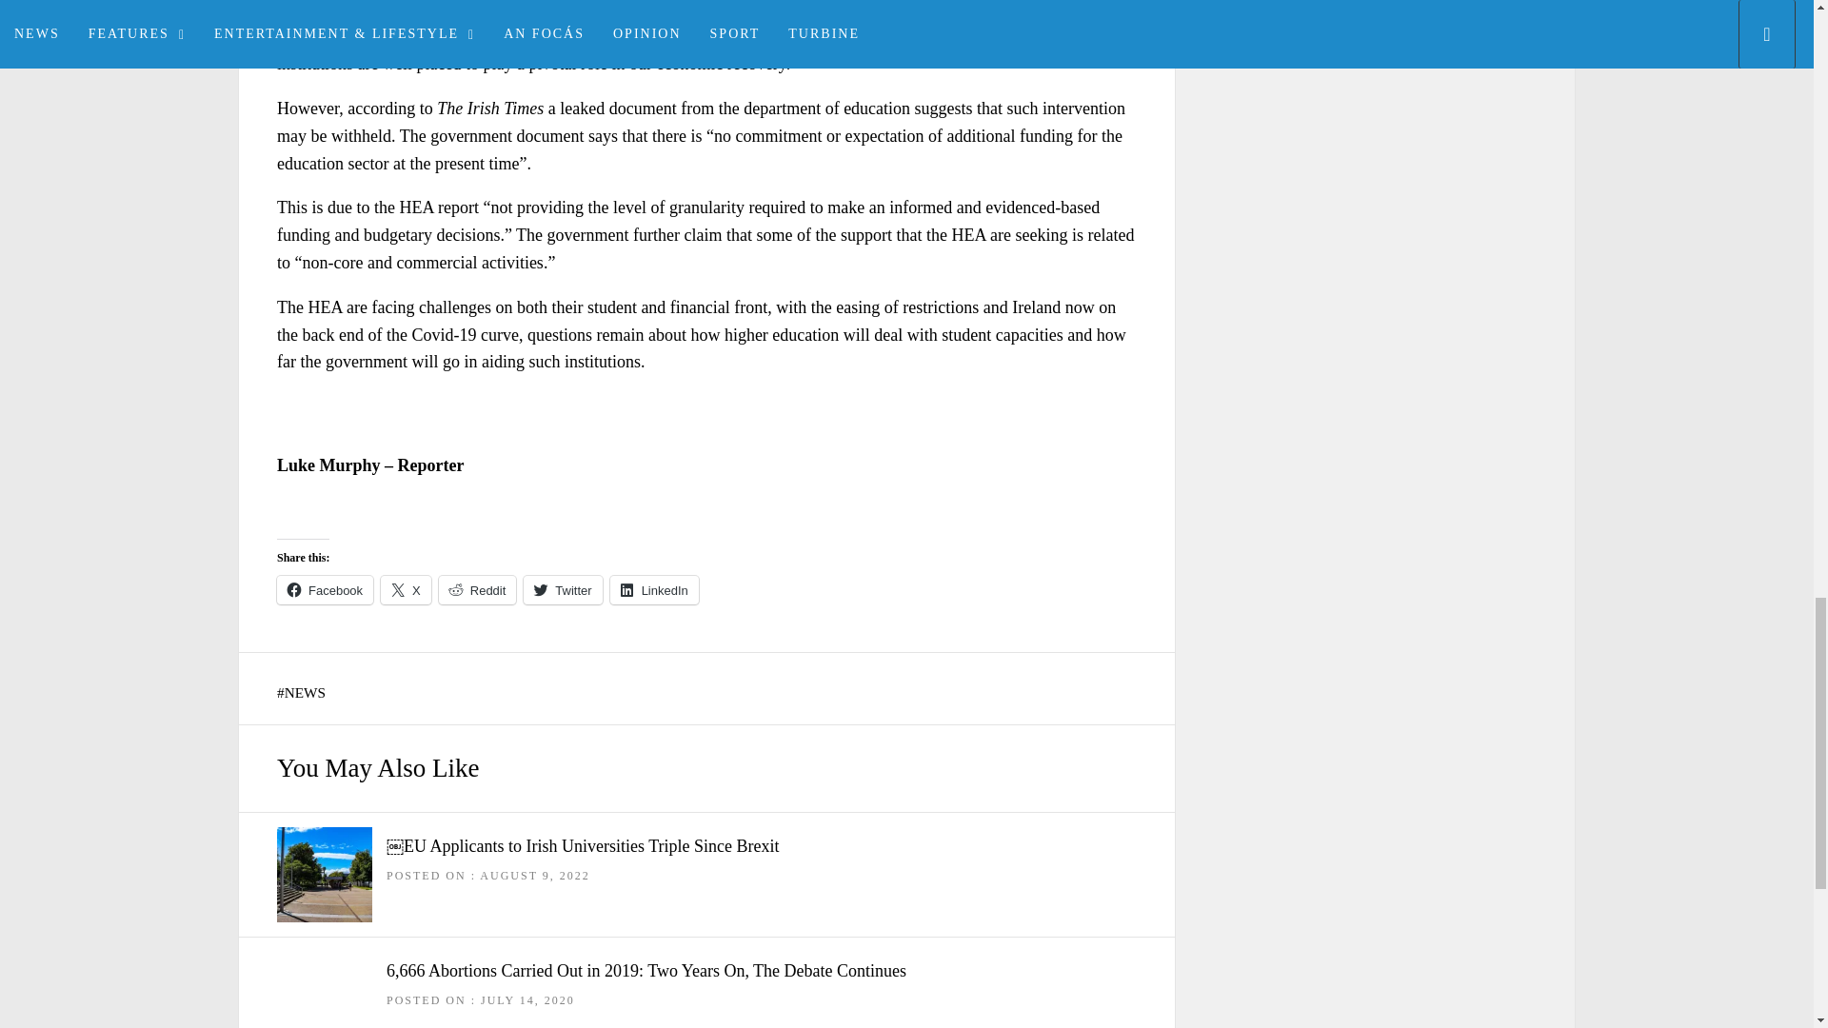 The height and width of the screenshot is (1028, 1828). I want to click on Twitter, so click(562, 590).